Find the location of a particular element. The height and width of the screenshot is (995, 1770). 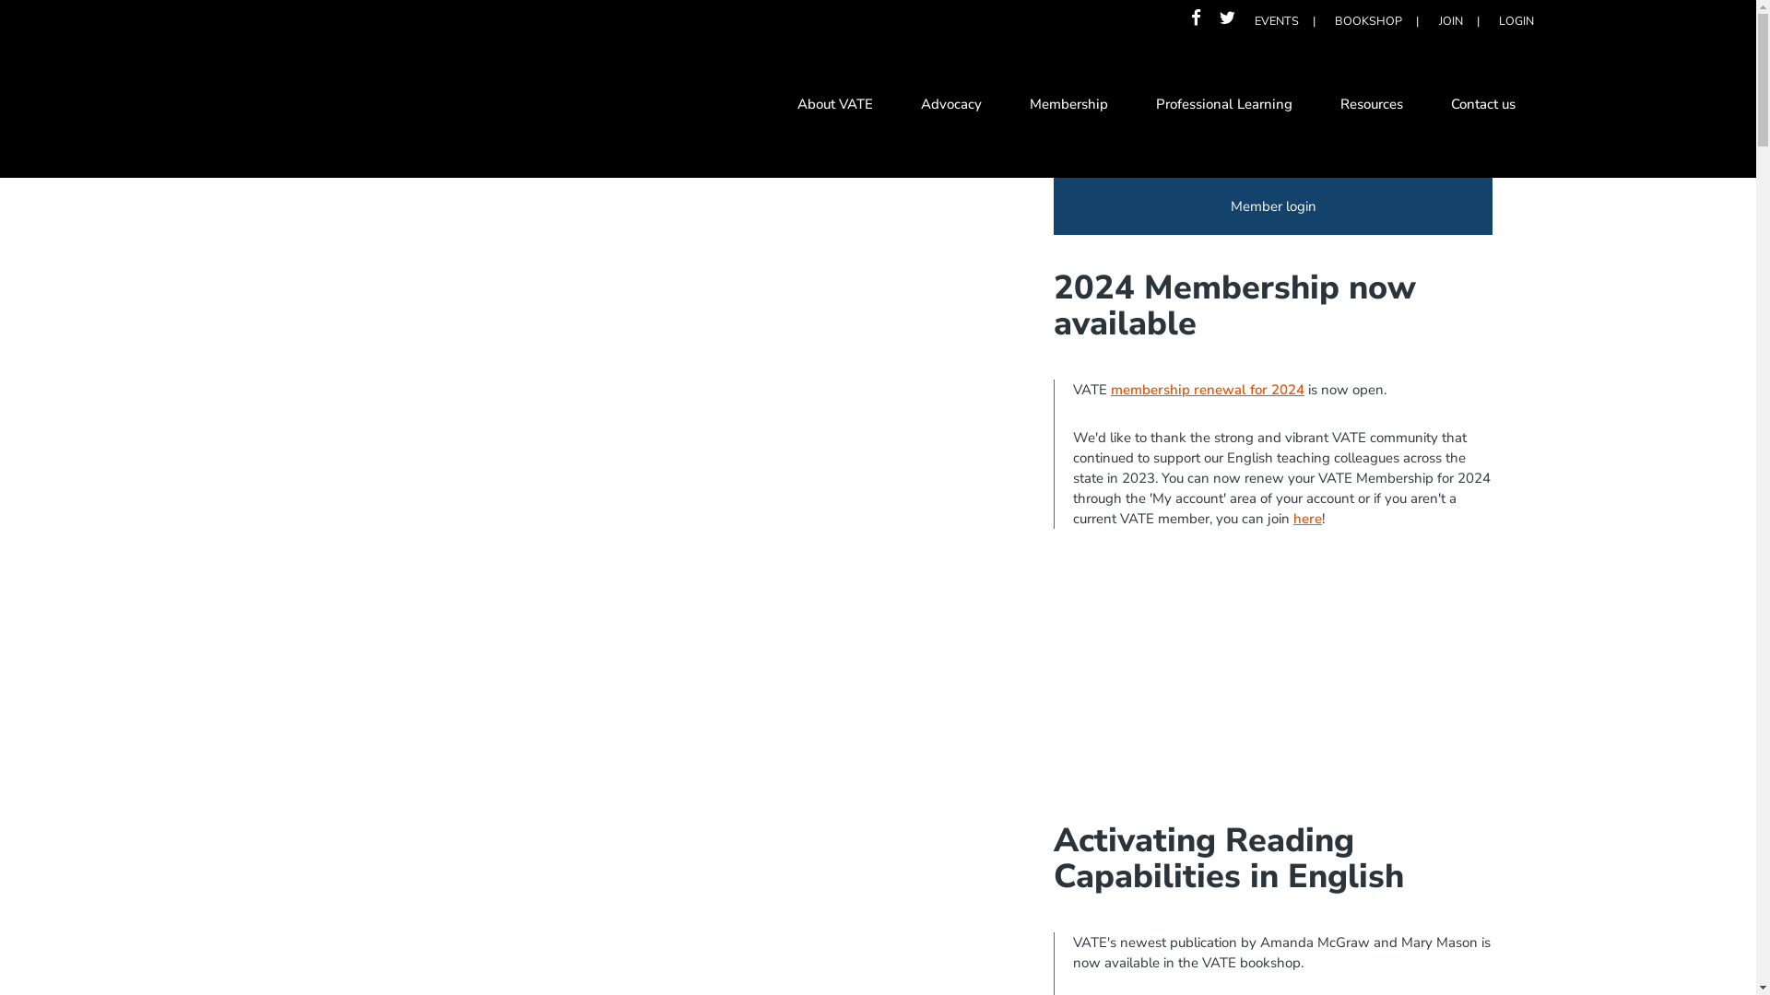

here is located at coordinates (1307, 519).